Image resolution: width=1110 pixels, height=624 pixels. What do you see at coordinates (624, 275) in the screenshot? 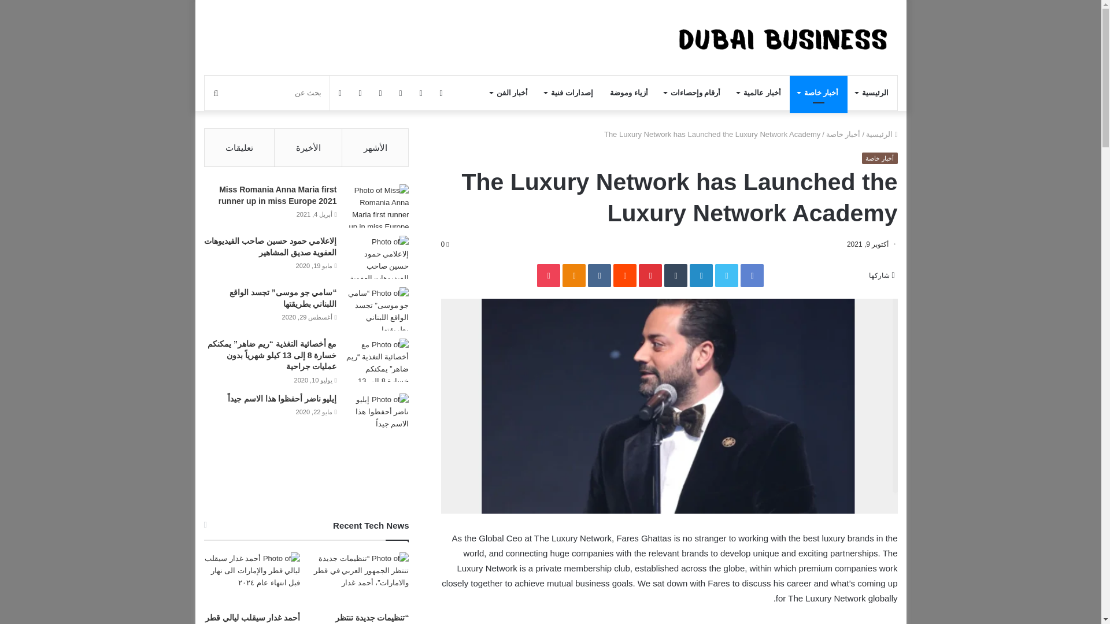
I see `Reddit` at bounding box center [624, 275].